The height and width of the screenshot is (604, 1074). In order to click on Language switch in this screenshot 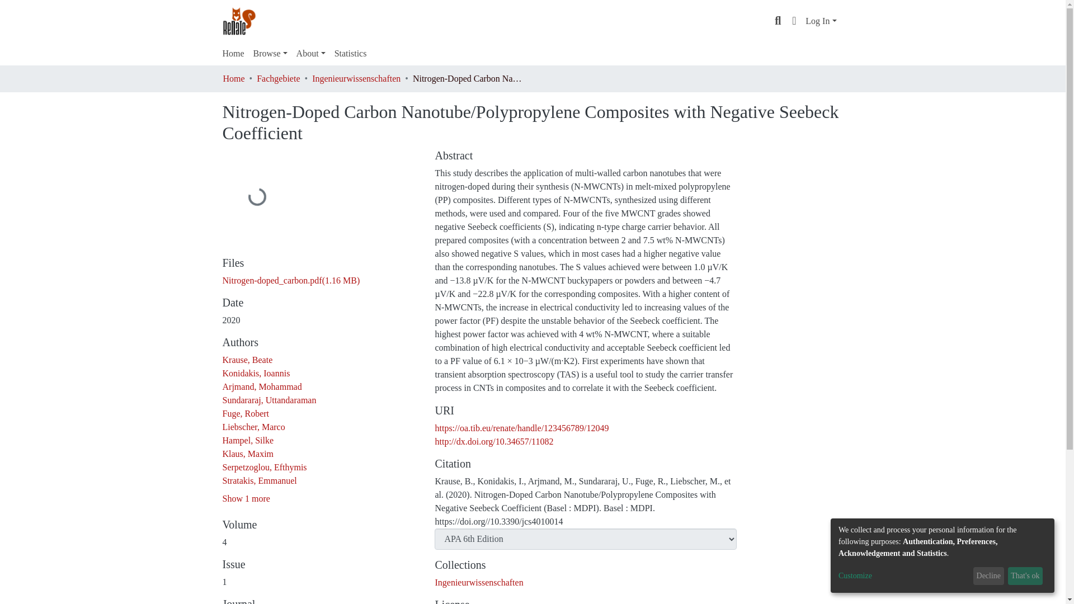, I will do `click(794, 21)`.